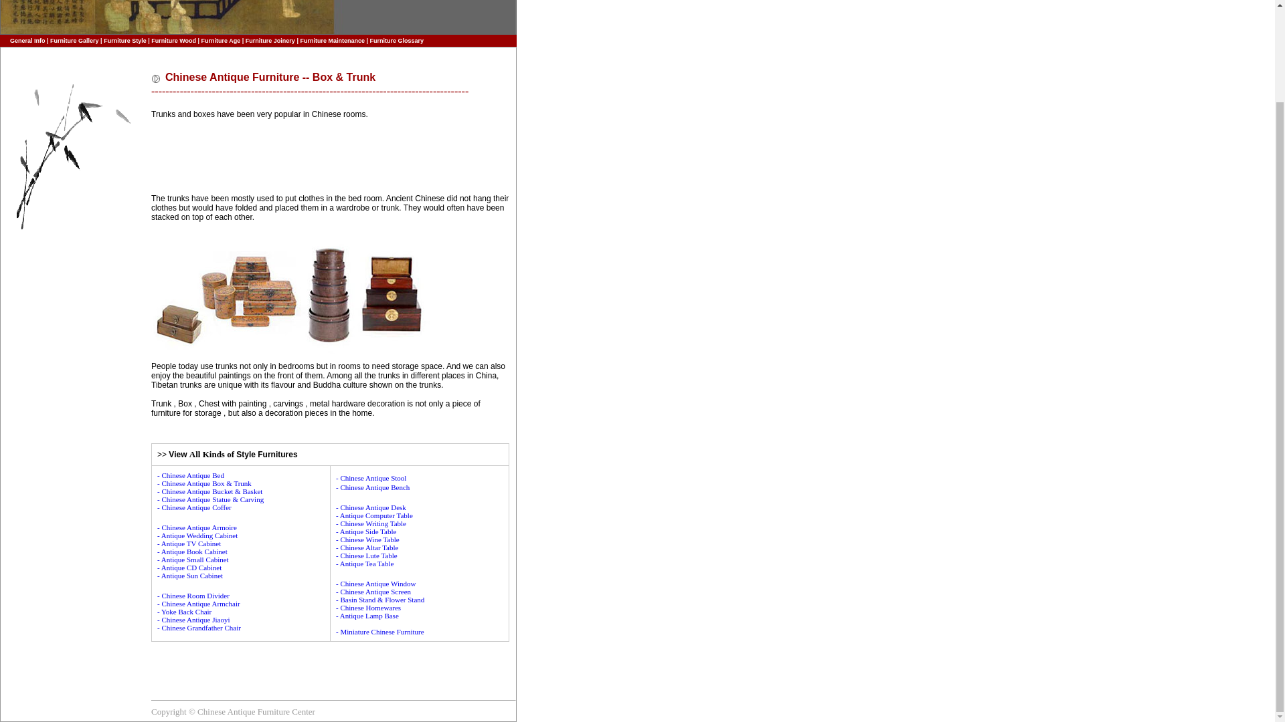 The image size is (1285, 722). I want to click on Furniture Gallery, so click(74, 40).